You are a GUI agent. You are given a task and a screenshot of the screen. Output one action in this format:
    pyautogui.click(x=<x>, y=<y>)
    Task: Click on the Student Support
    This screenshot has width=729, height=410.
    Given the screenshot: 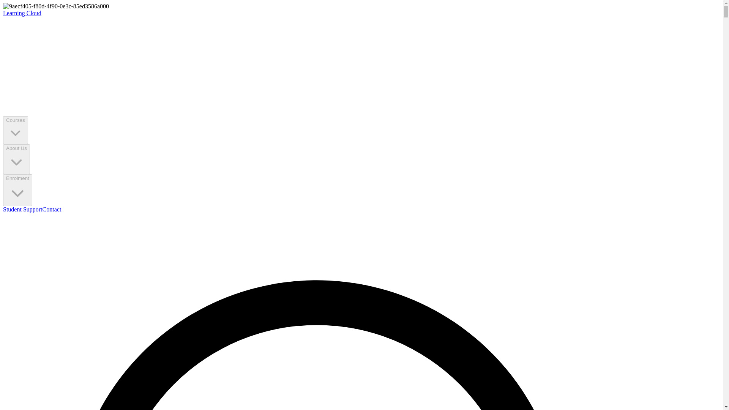 What is the action you would take?
    pyautogui.click(x=22, y=210)
    